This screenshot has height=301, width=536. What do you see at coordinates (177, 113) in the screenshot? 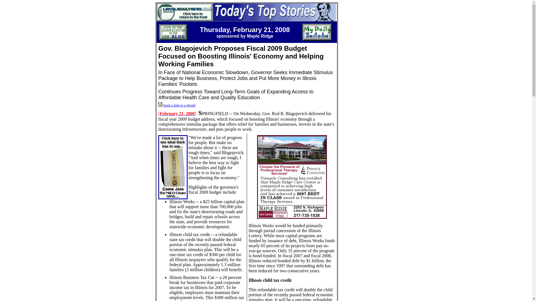
I see `February 21, 2008` at bounding box center [177, 113].